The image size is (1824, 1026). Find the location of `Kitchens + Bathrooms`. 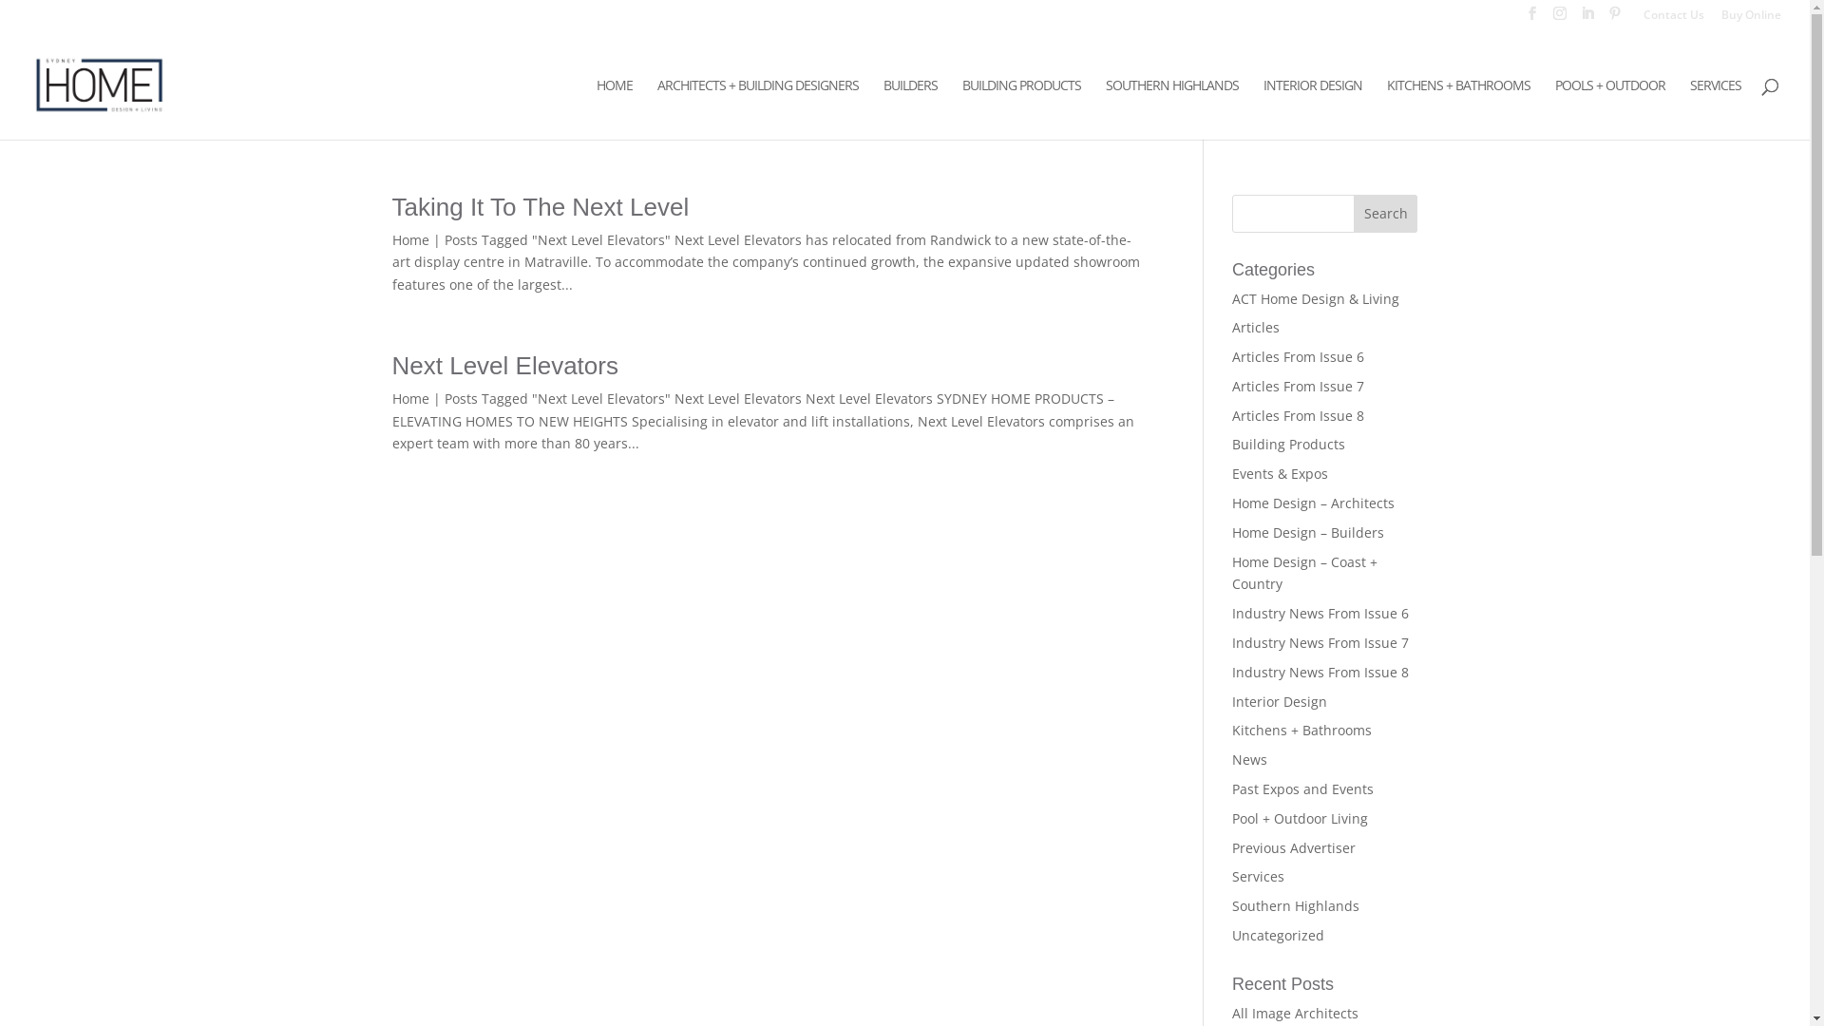

Kitchens + Bathrooms is located at coordinates (1301, 730).